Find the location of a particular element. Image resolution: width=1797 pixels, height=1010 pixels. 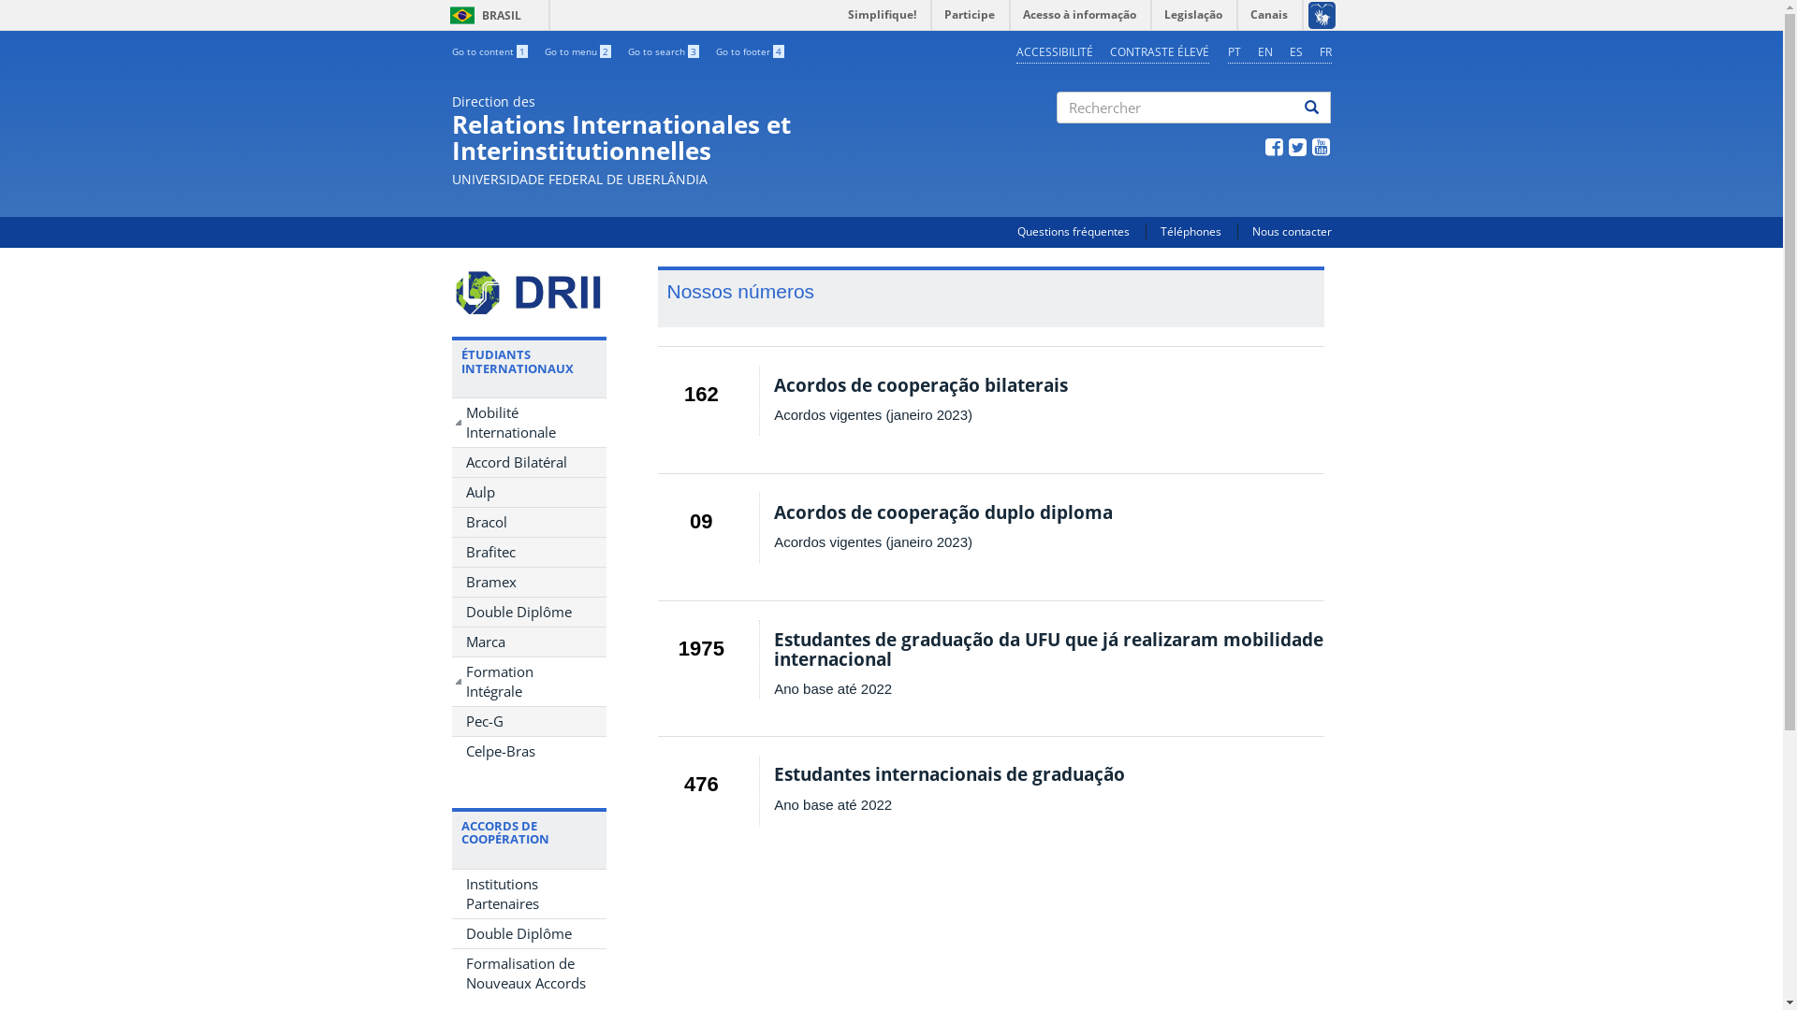

Pec-G is located at coordinates (528, 722).